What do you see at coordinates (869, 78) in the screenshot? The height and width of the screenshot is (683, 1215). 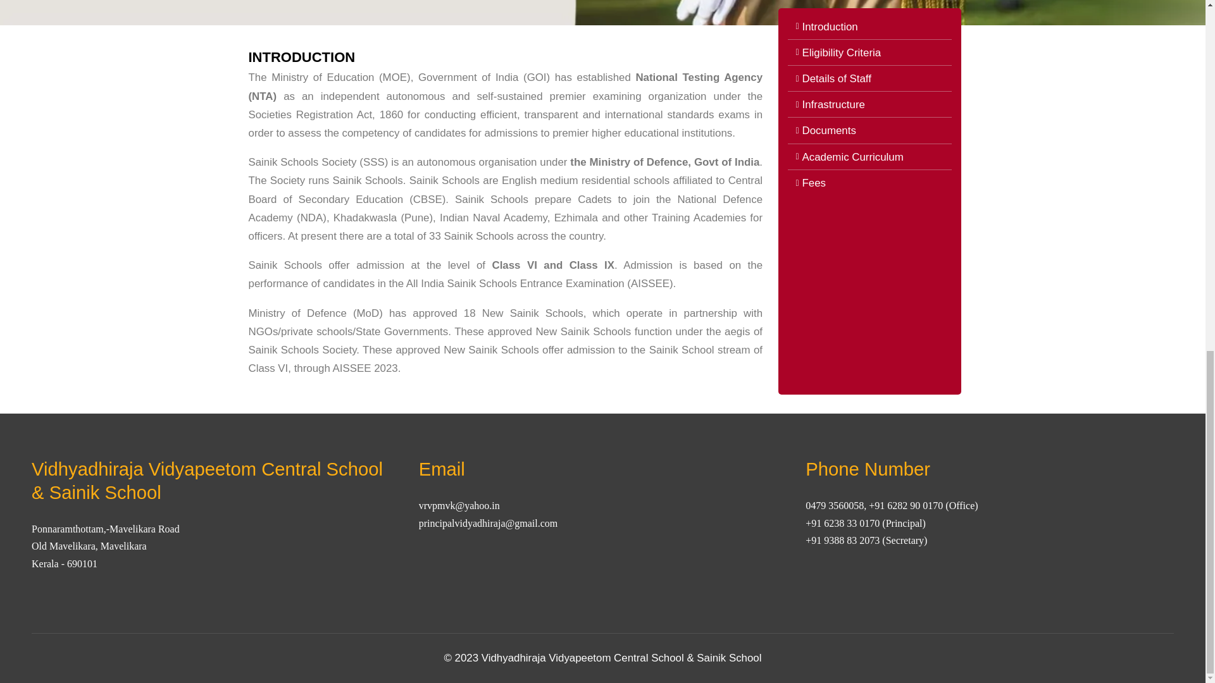 I see `Details of Staff` at bounding box center [869, 78].